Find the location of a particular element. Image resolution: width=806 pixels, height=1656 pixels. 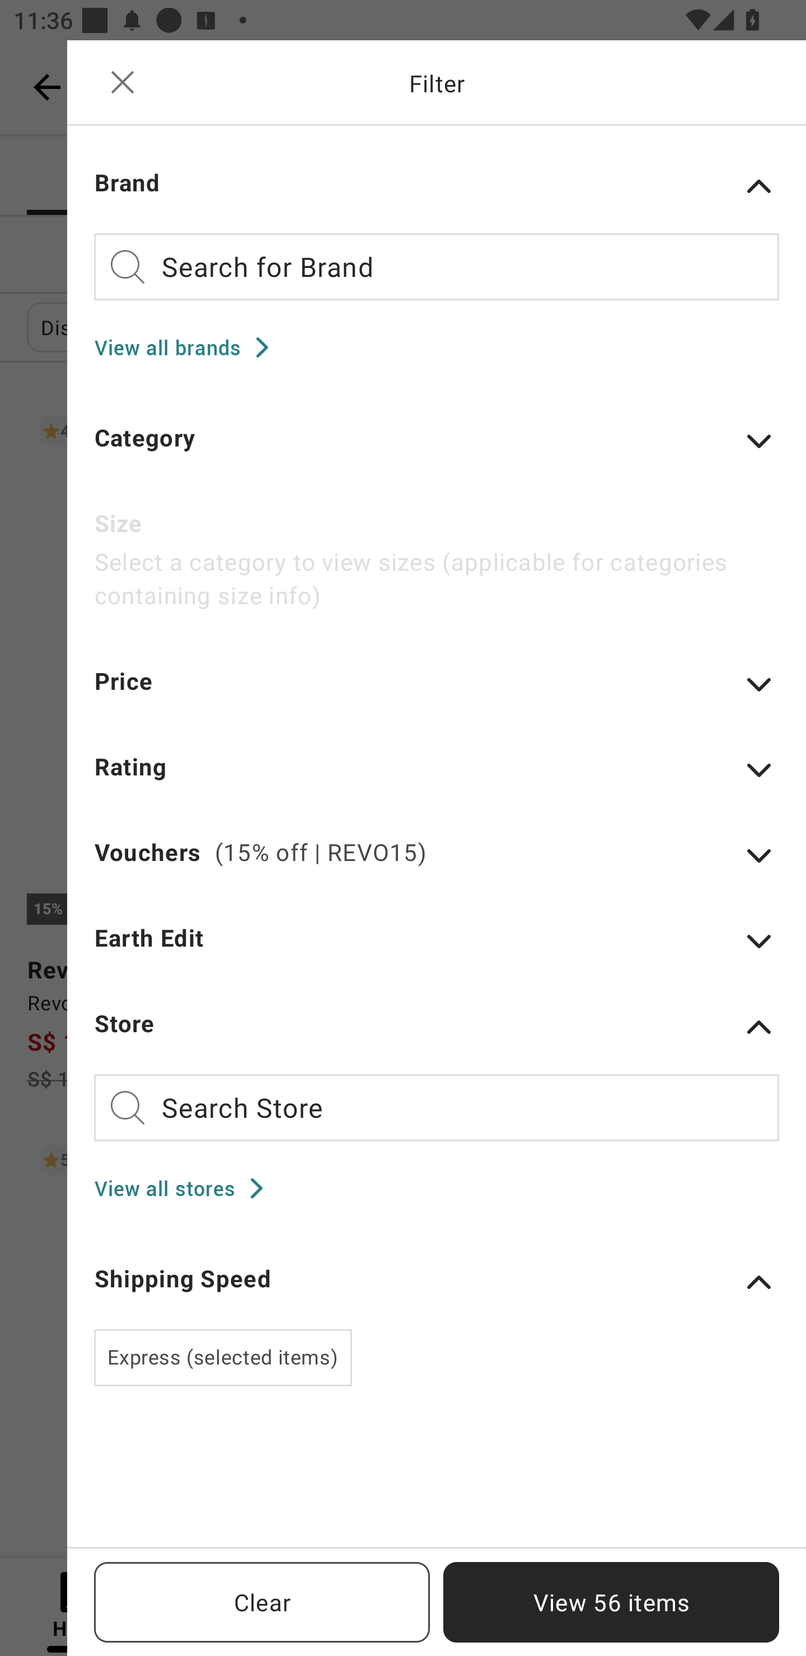

Shipping Speed is located at coordinates (437, 1281).